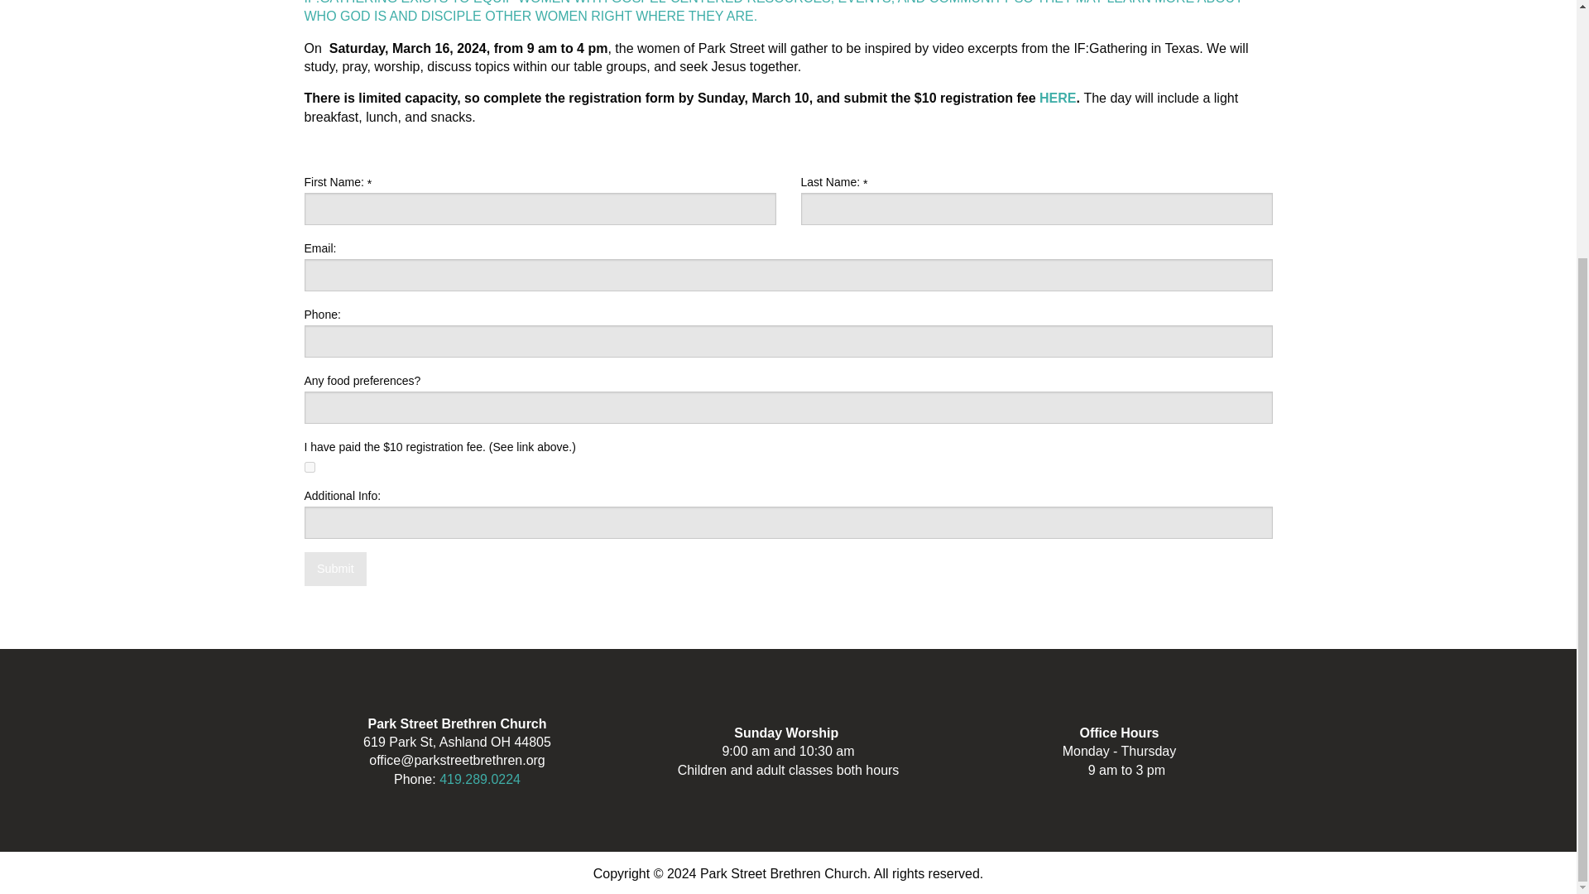  I want to click on Submit, so click(336, 570).